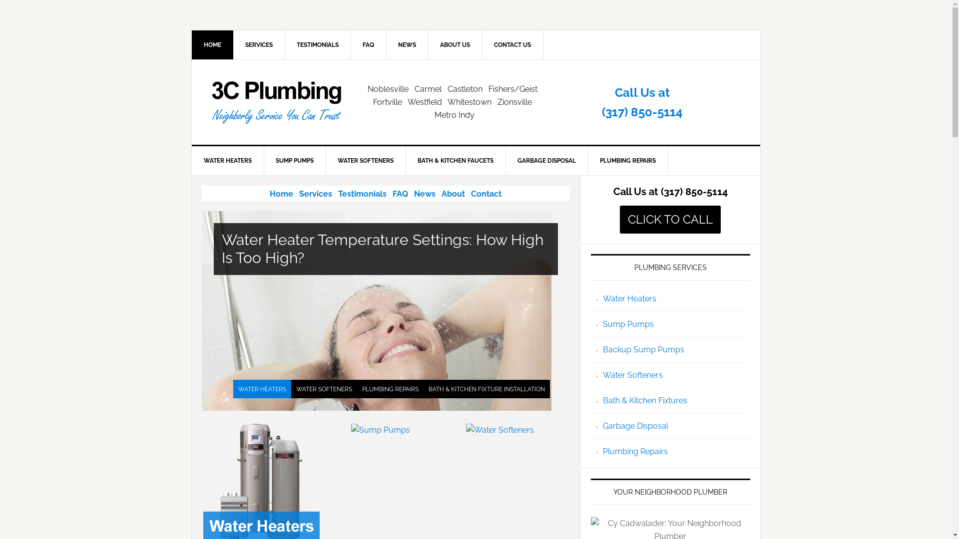 The image size is (959, 539). What do you see at coordinates (213, 45) in the screenshot?
I see `HOME` at bounding box center [213, 45].